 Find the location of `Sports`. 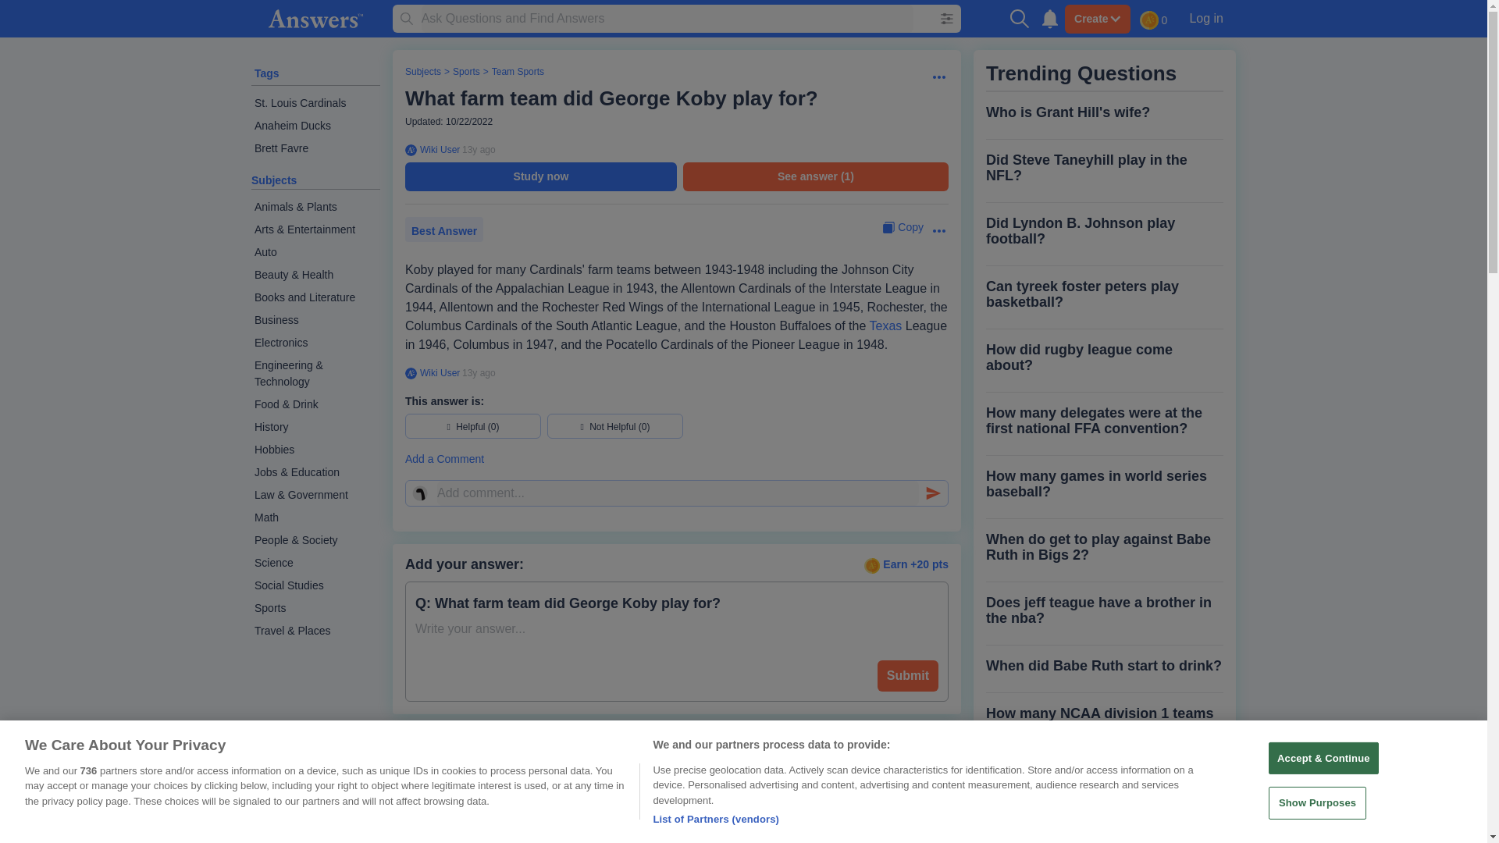

Sports is located at coordinates (315, 607).